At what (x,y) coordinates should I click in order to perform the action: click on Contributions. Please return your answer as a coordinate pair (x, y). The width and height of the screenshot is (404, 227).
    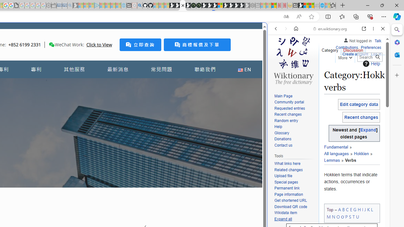
    Looking at the image, I should click on (347, 48).